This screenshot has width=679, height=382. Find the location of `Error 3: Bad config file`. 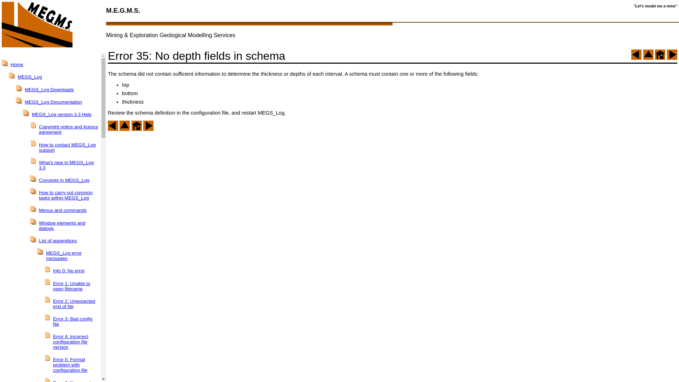

Error 3: Bad config file is located at coordinates (73, 321).